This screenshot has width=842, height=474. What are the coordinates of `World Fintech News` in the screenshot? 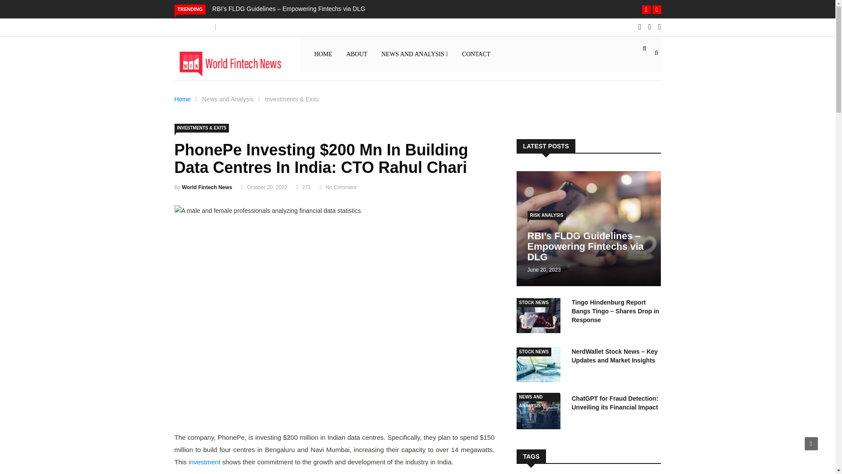 It's located at (207, 187).